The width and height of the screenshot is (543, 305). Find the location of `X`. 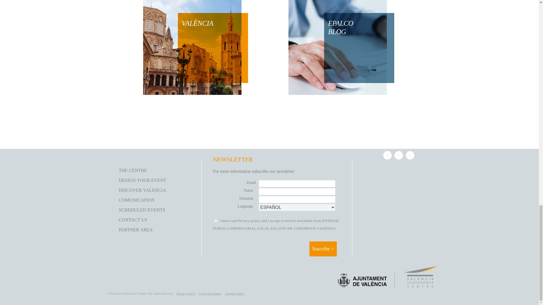

X is located at coordinates (399, 155).